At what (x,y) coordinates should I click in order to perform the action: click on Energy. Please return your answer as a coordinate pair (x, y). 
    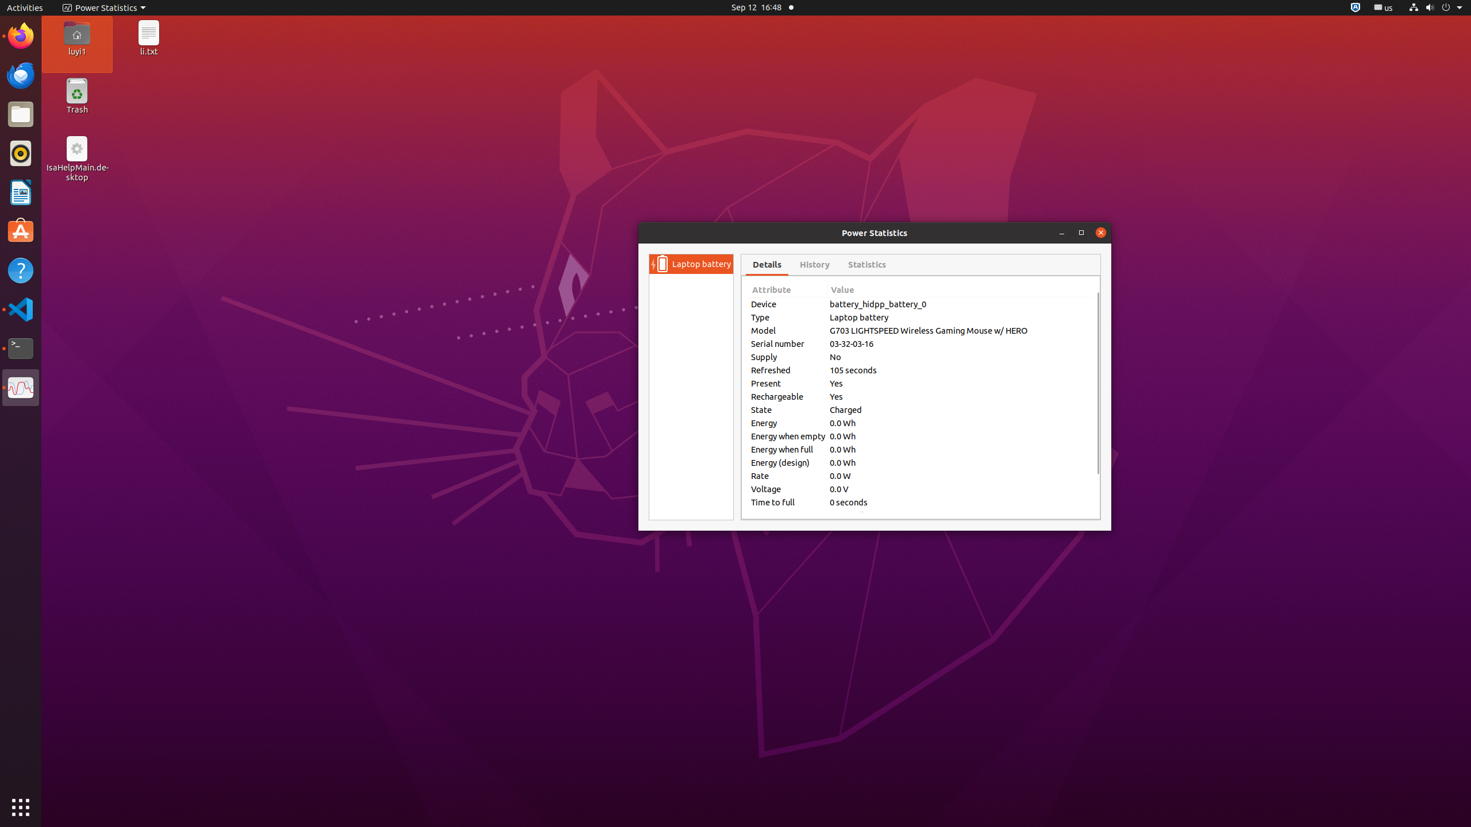
    Looking at the image, I should click on (788, 423).